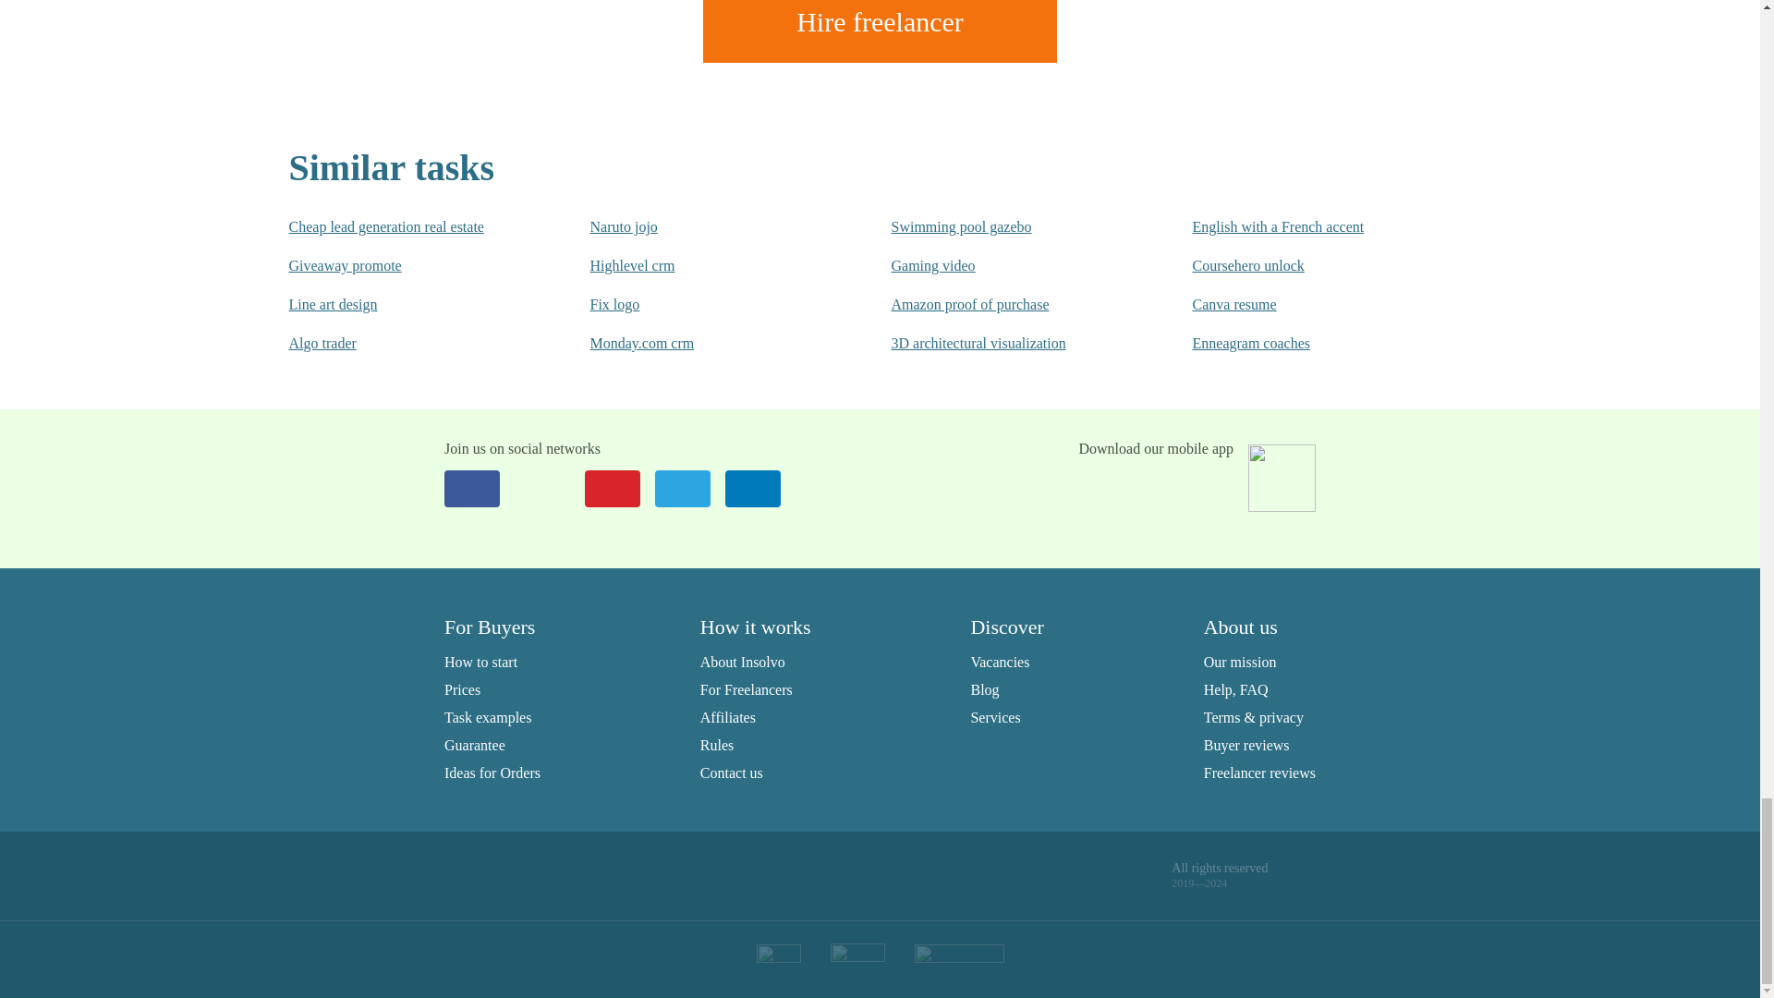 This screenshot has height=998, width=1774. What do you see at coordinates (1003, 344) in the screenshot?
I see `3D architectural visualization` at bounding box center [1003, 344].